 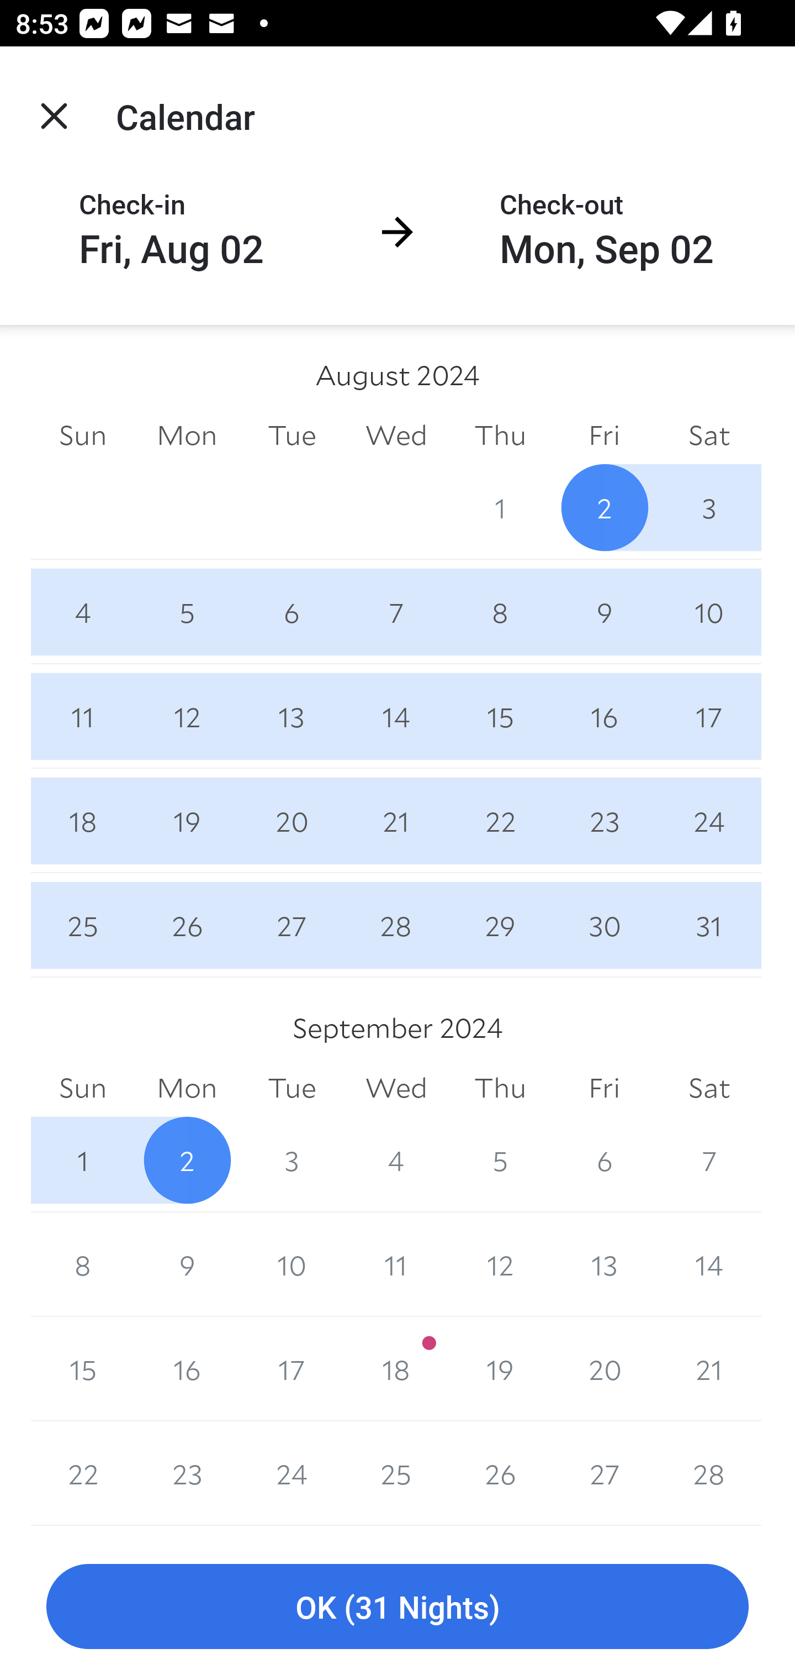 I want to click on 21 21 August 2024, so click(x=396, y=821).